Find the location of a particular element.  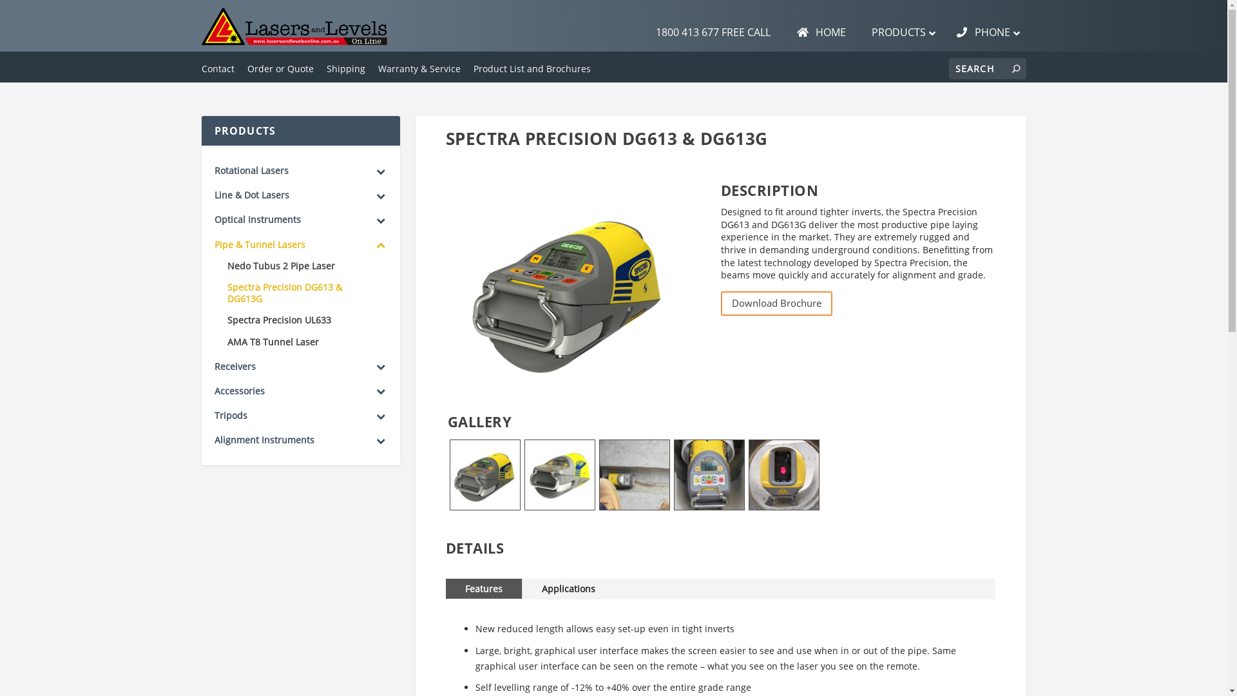

dg613 is located at coordinates (560, 507).